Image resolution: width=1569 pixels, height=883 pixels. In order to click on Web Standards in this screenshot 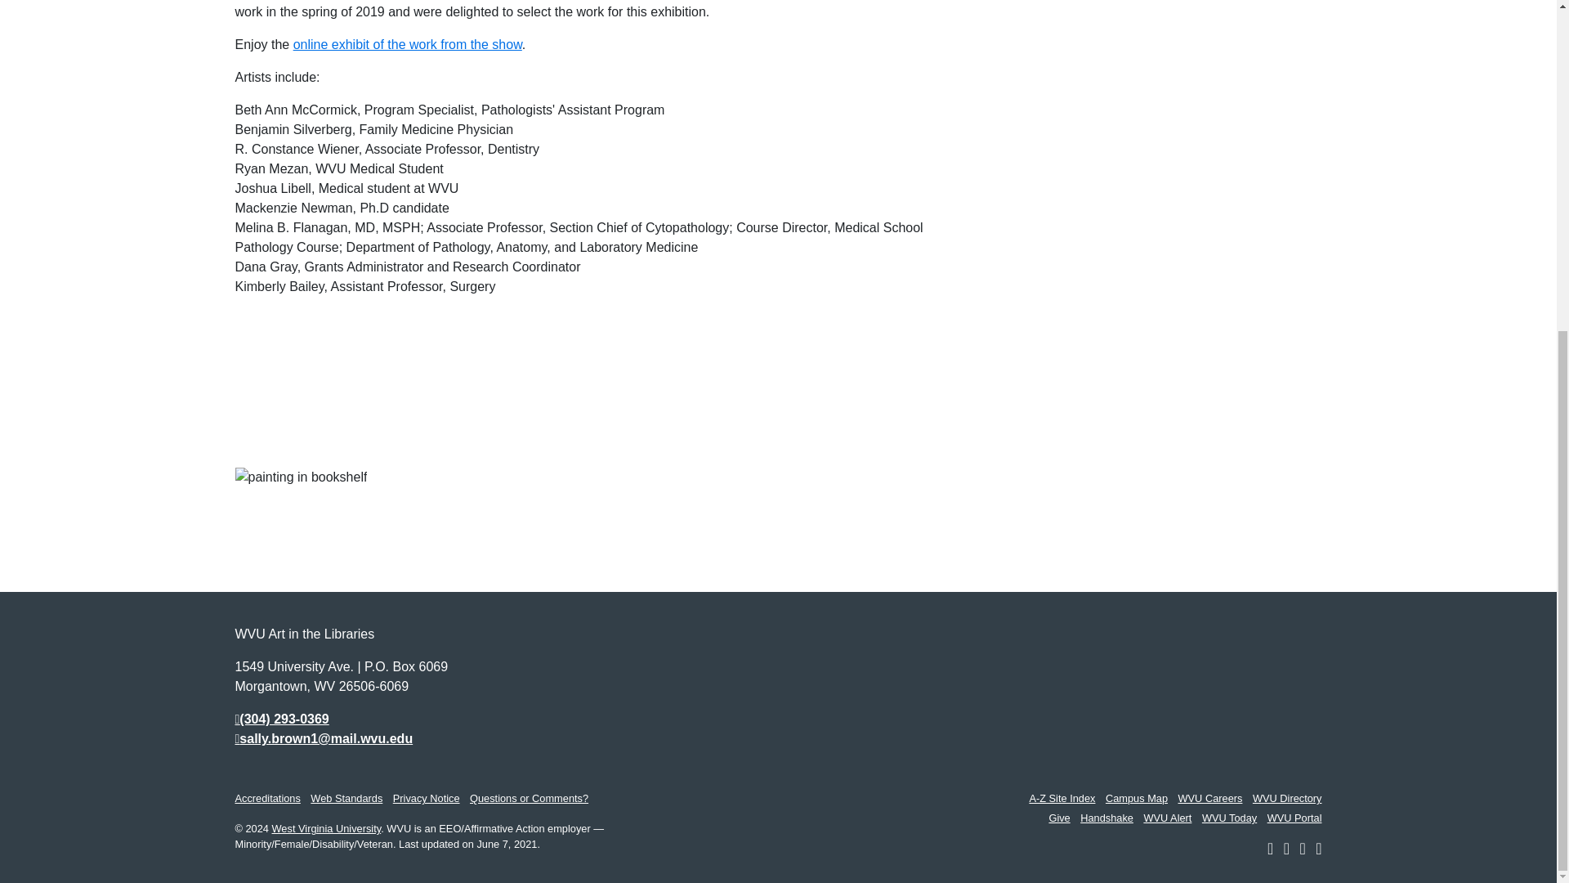, I will do `click(346, 798)`.